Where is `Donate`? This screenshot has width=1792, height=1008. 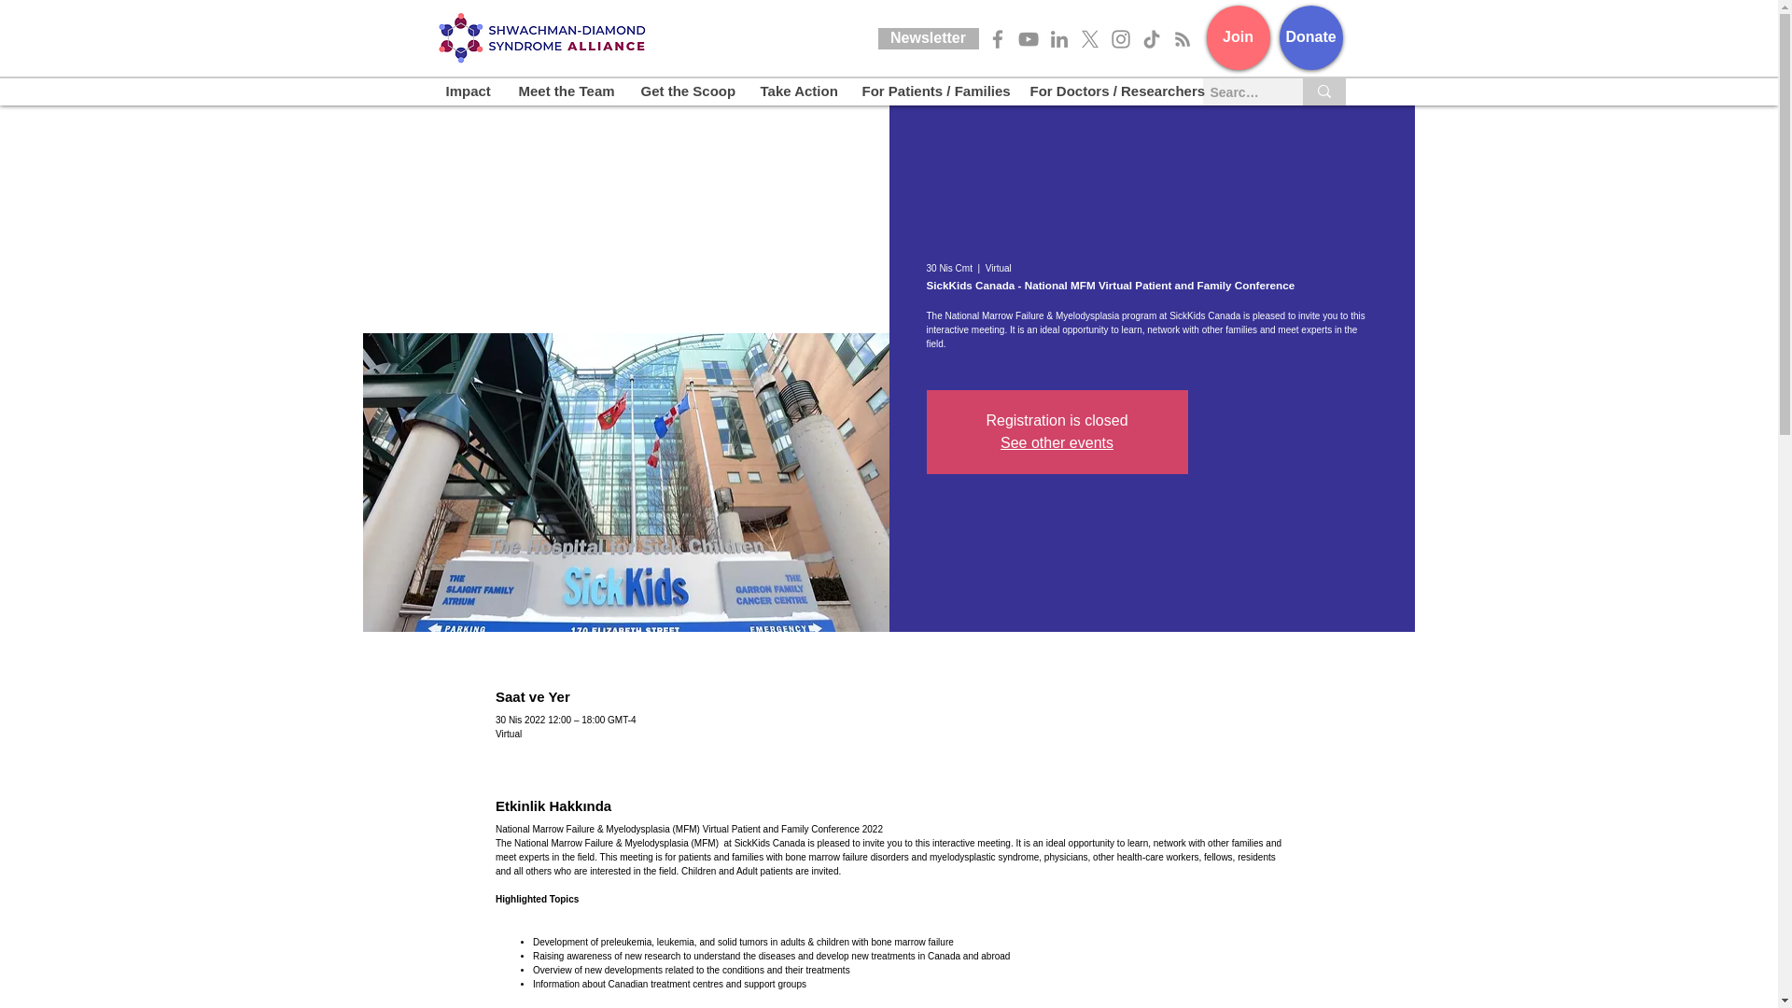
Donate is located at coordinates (1310, 37).